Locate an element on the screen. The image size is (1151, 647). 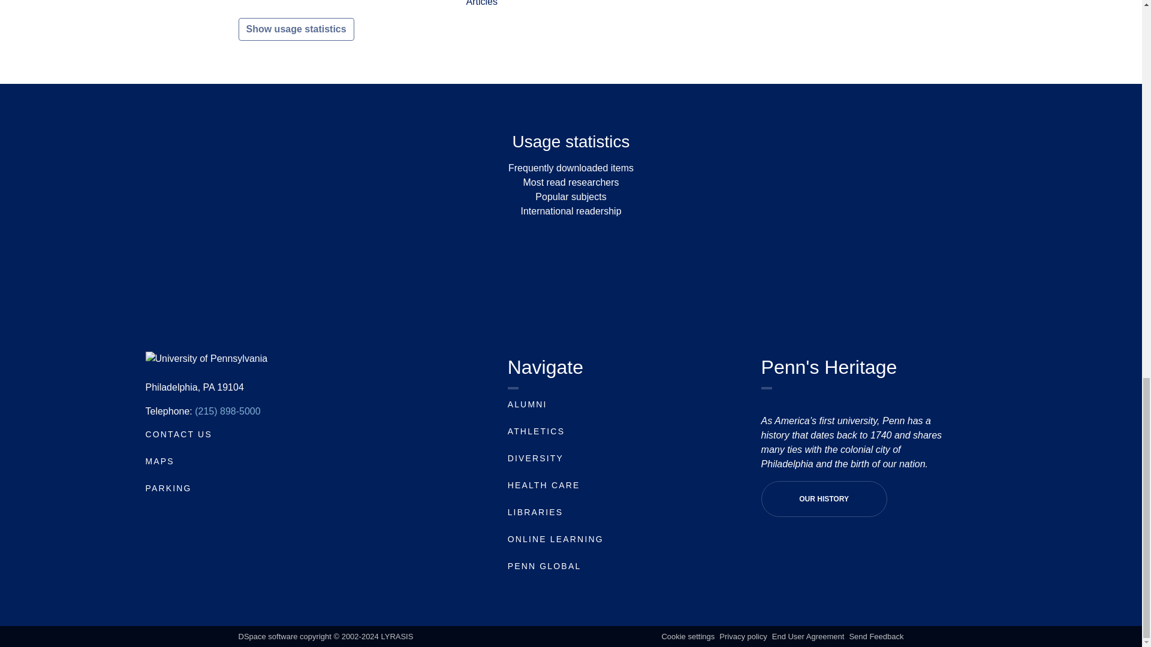
Show usage statistics is located at coordinates (296, 29).